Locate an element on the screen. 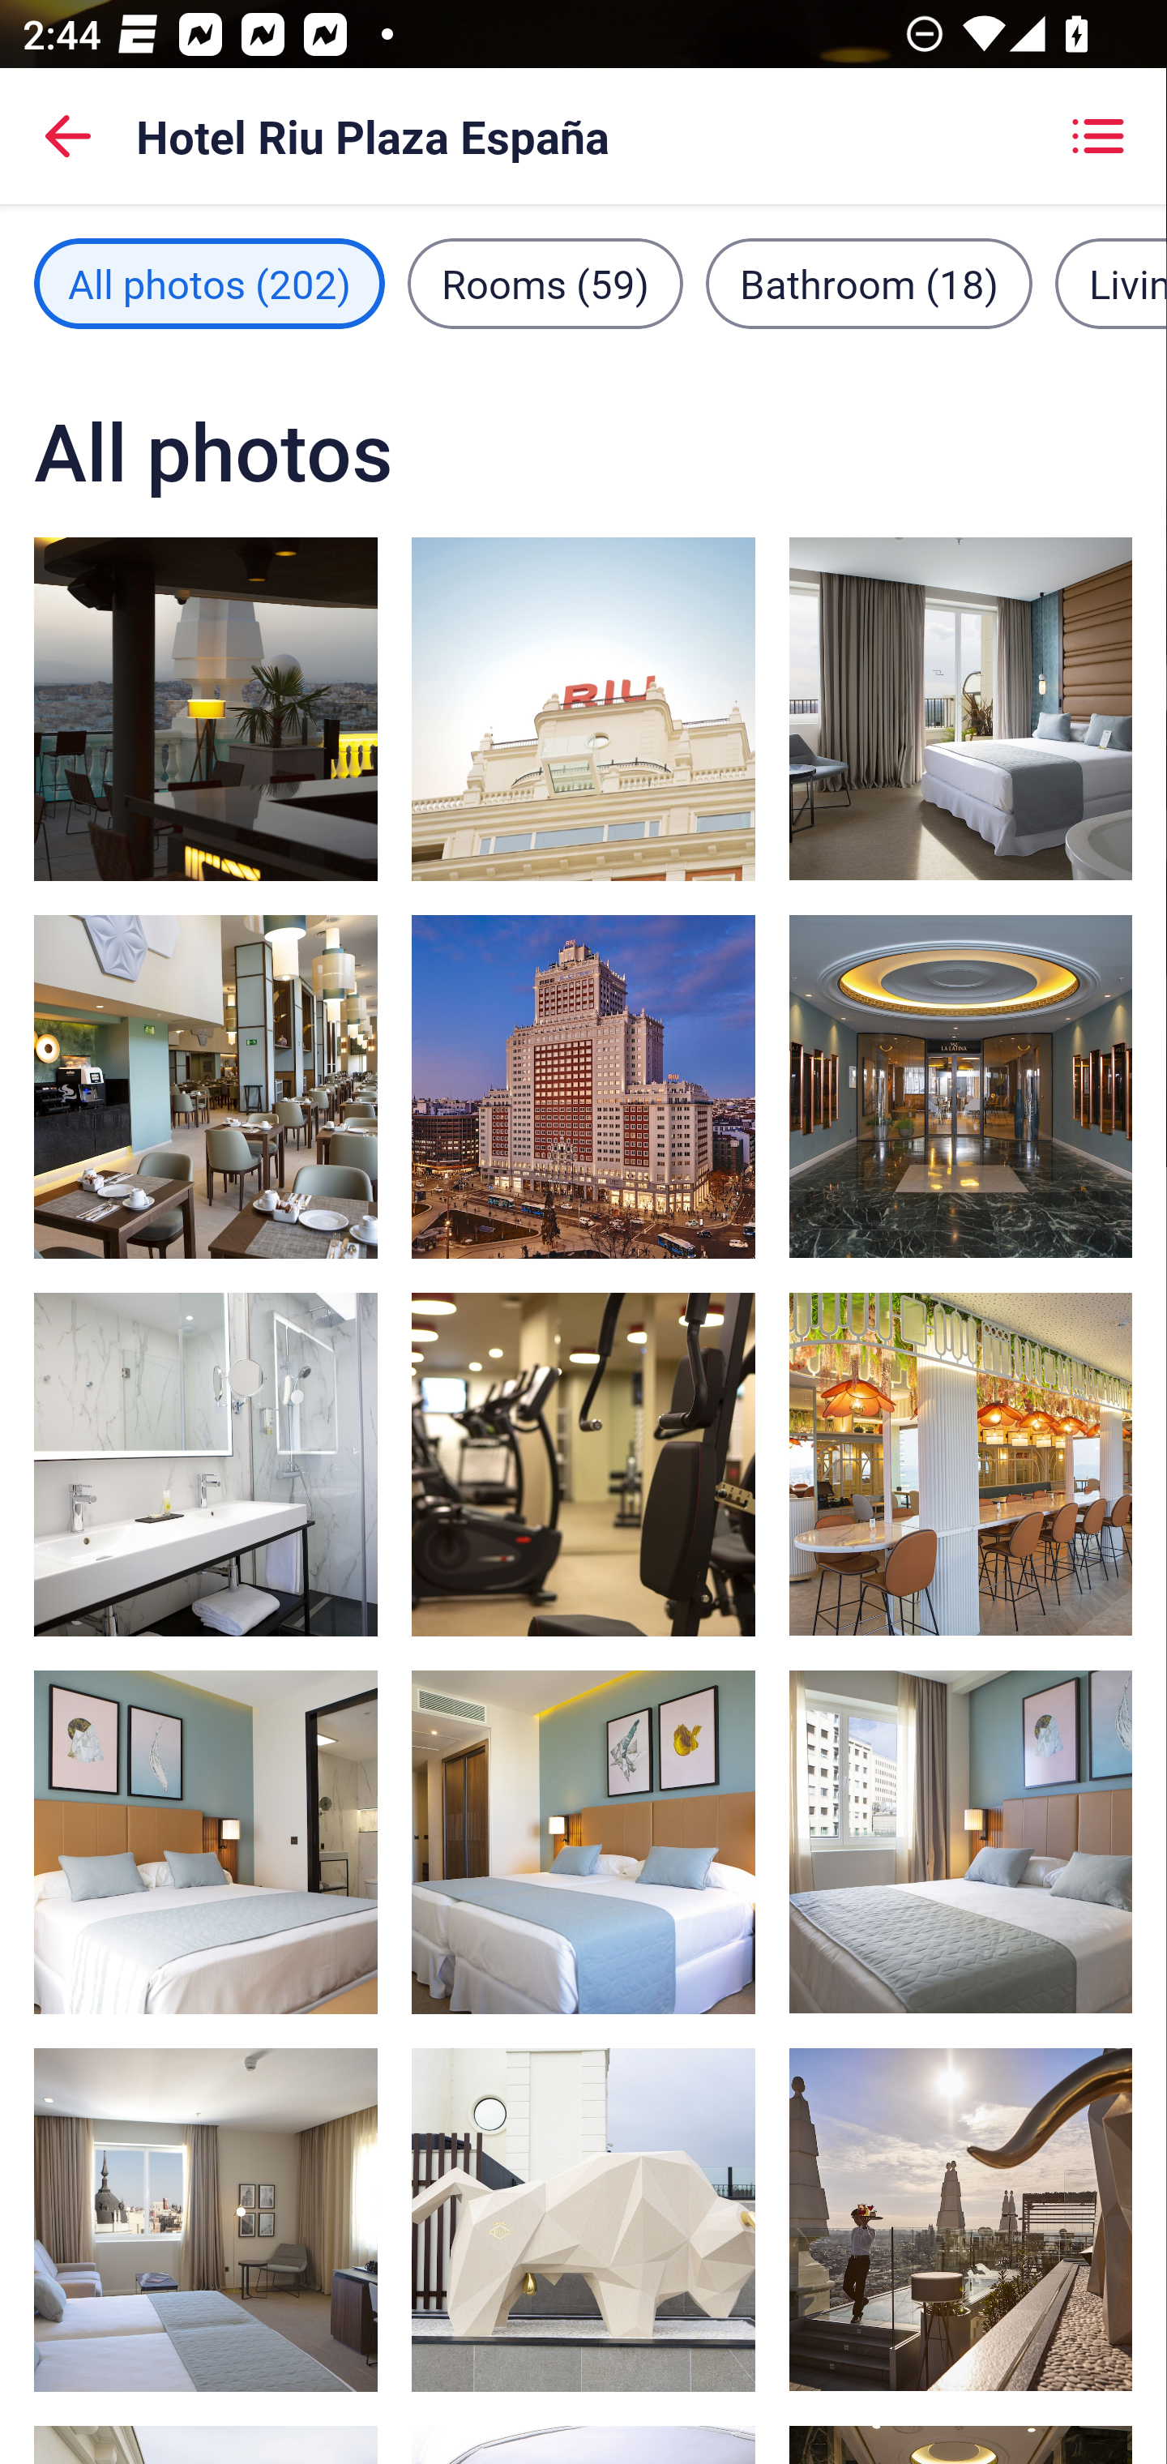  Exterior, image is located at coordinates (583, 709).